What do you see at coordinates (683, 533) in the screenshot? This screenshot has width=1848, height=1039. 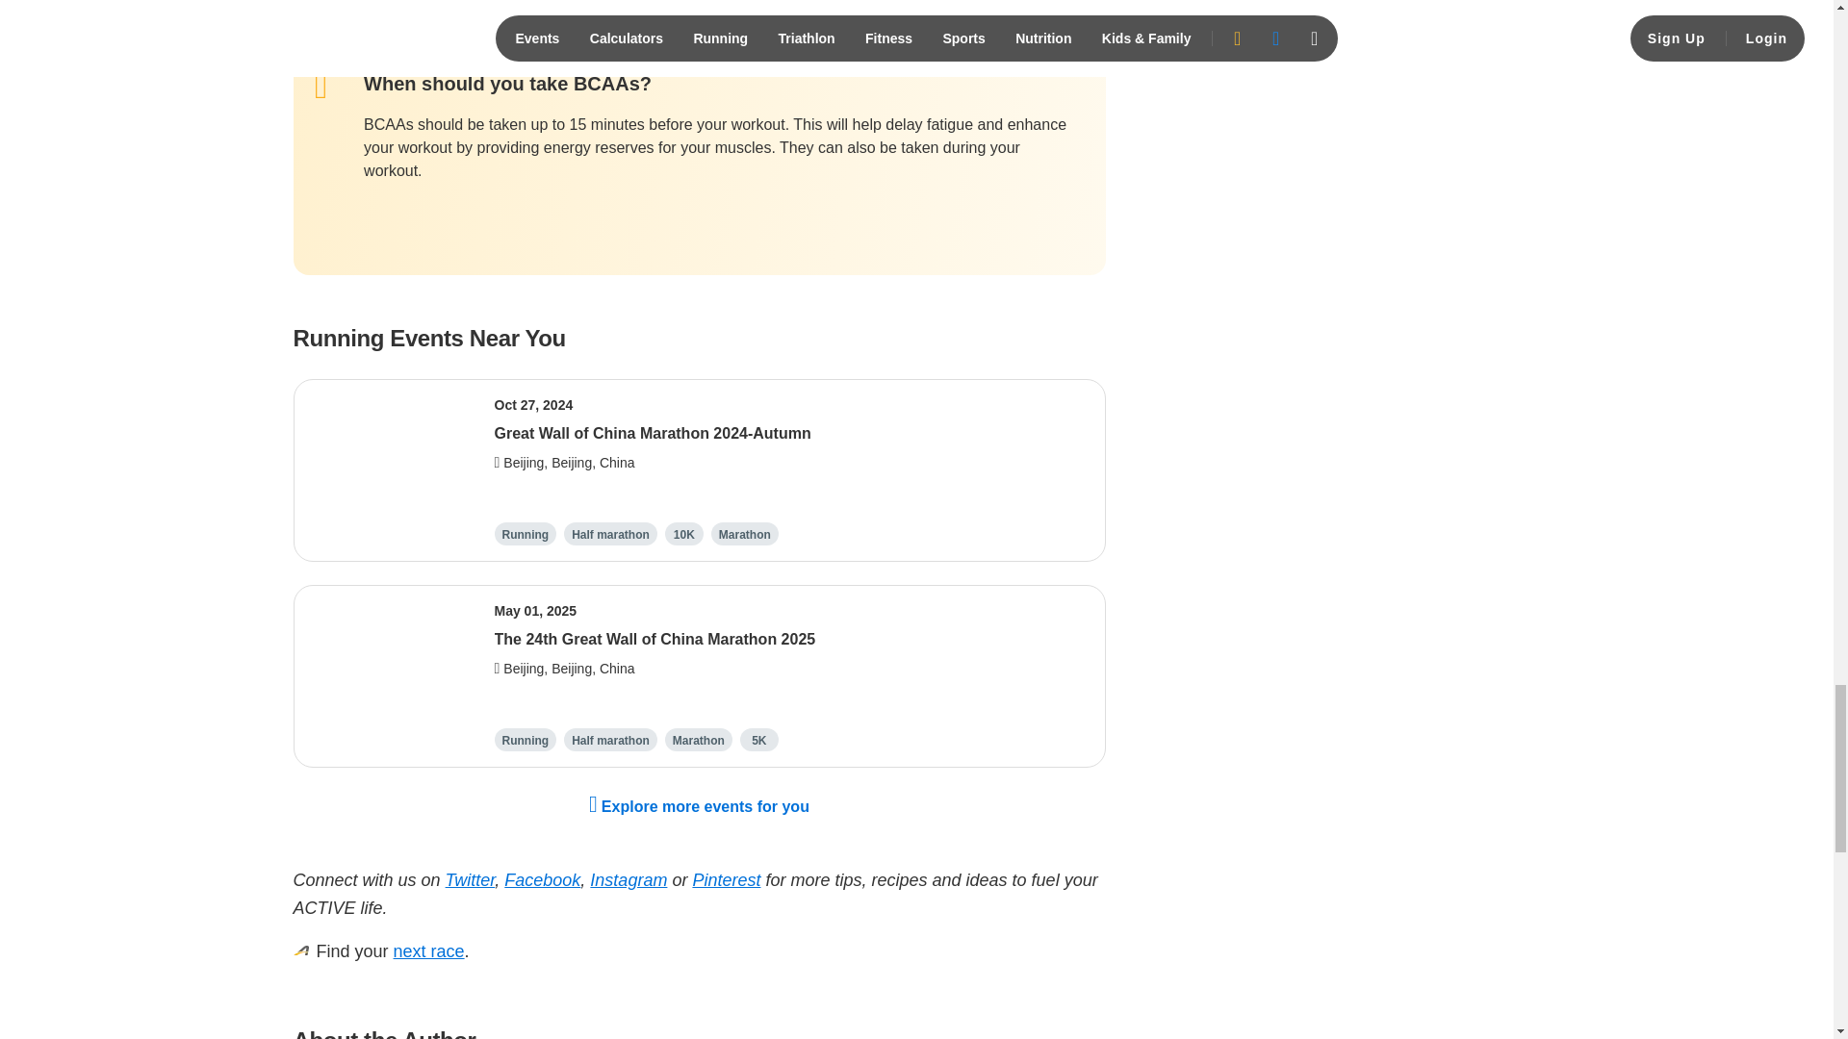 I see `10K` at bounding box center [683, 533].